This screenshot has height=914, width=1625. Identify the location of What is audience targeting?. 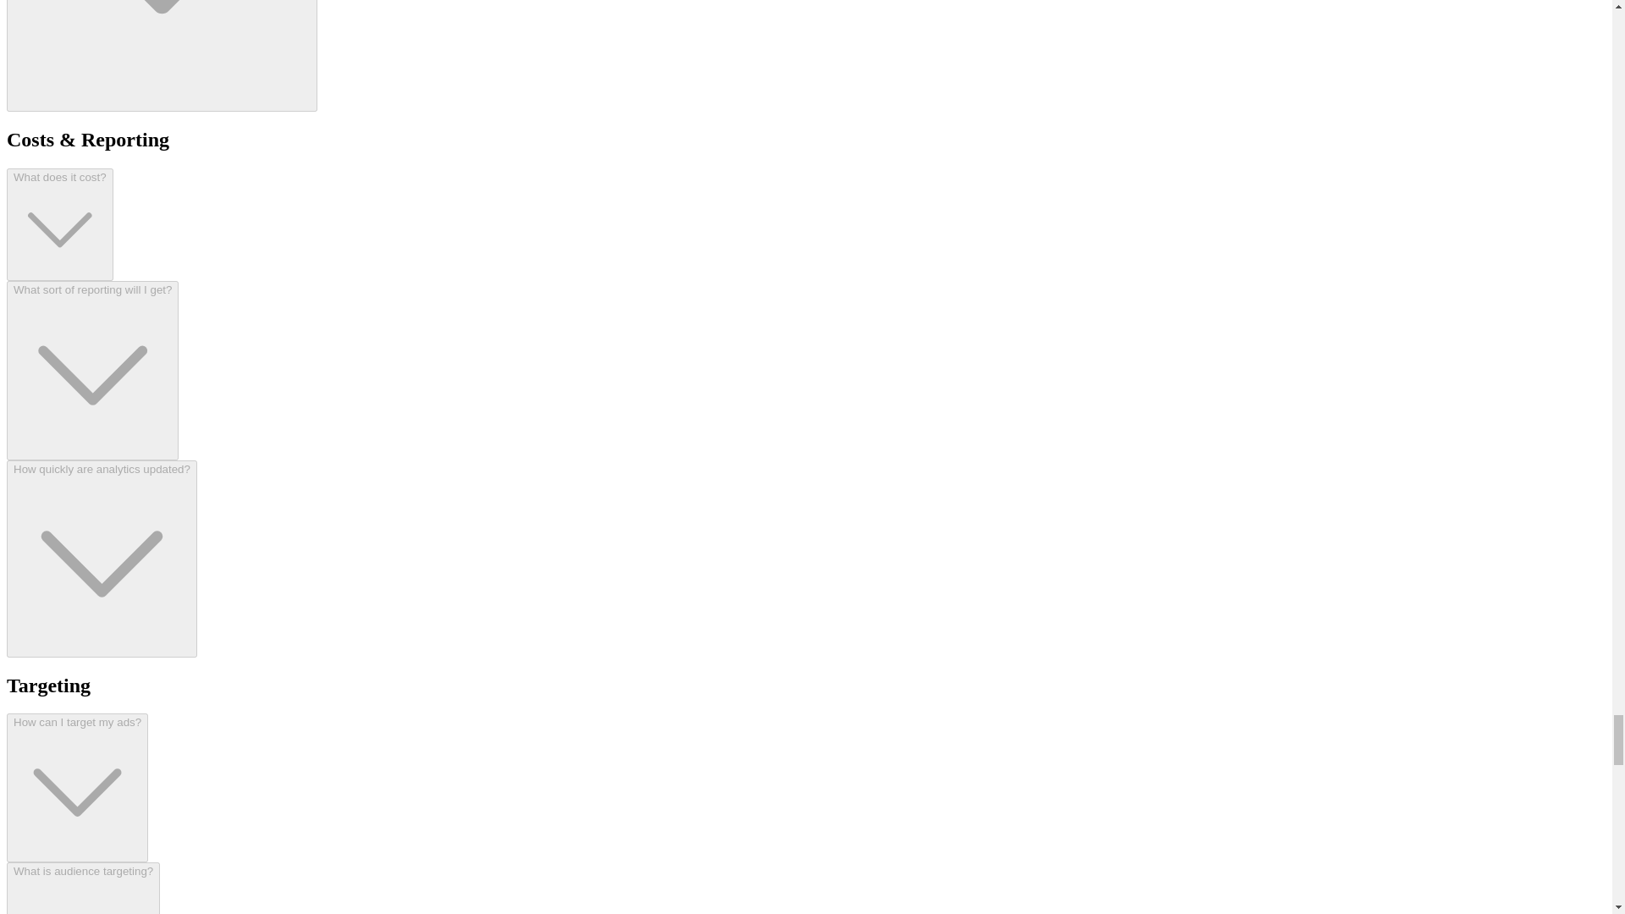
(83, 889).